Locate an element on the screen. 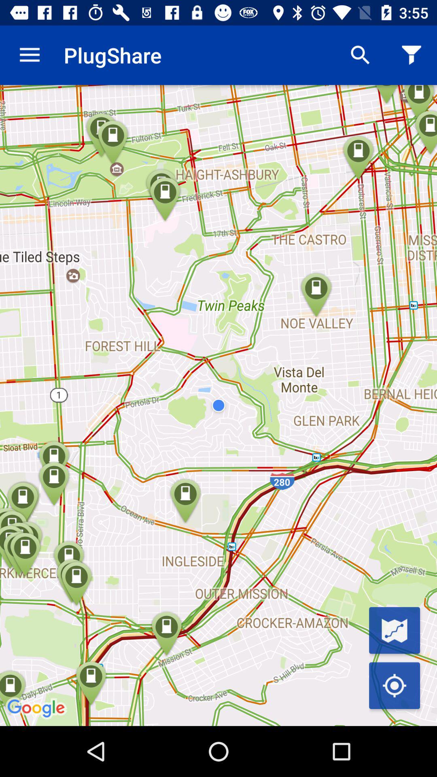  move map around is located at coordinates (395, 686).